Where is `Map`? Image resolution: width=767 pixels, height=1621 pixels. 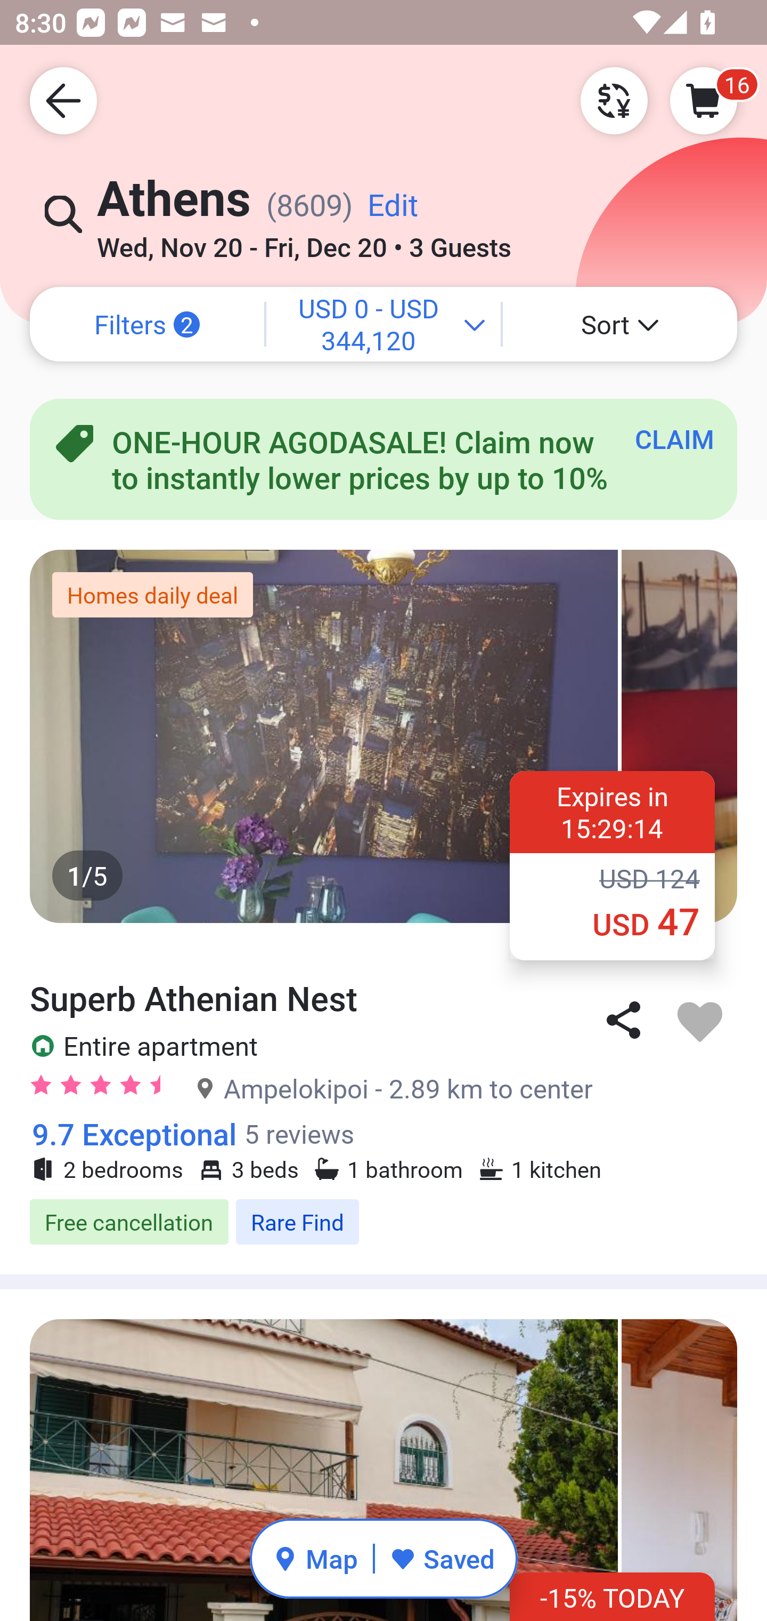 Map is located at coordinates (315, 1558).